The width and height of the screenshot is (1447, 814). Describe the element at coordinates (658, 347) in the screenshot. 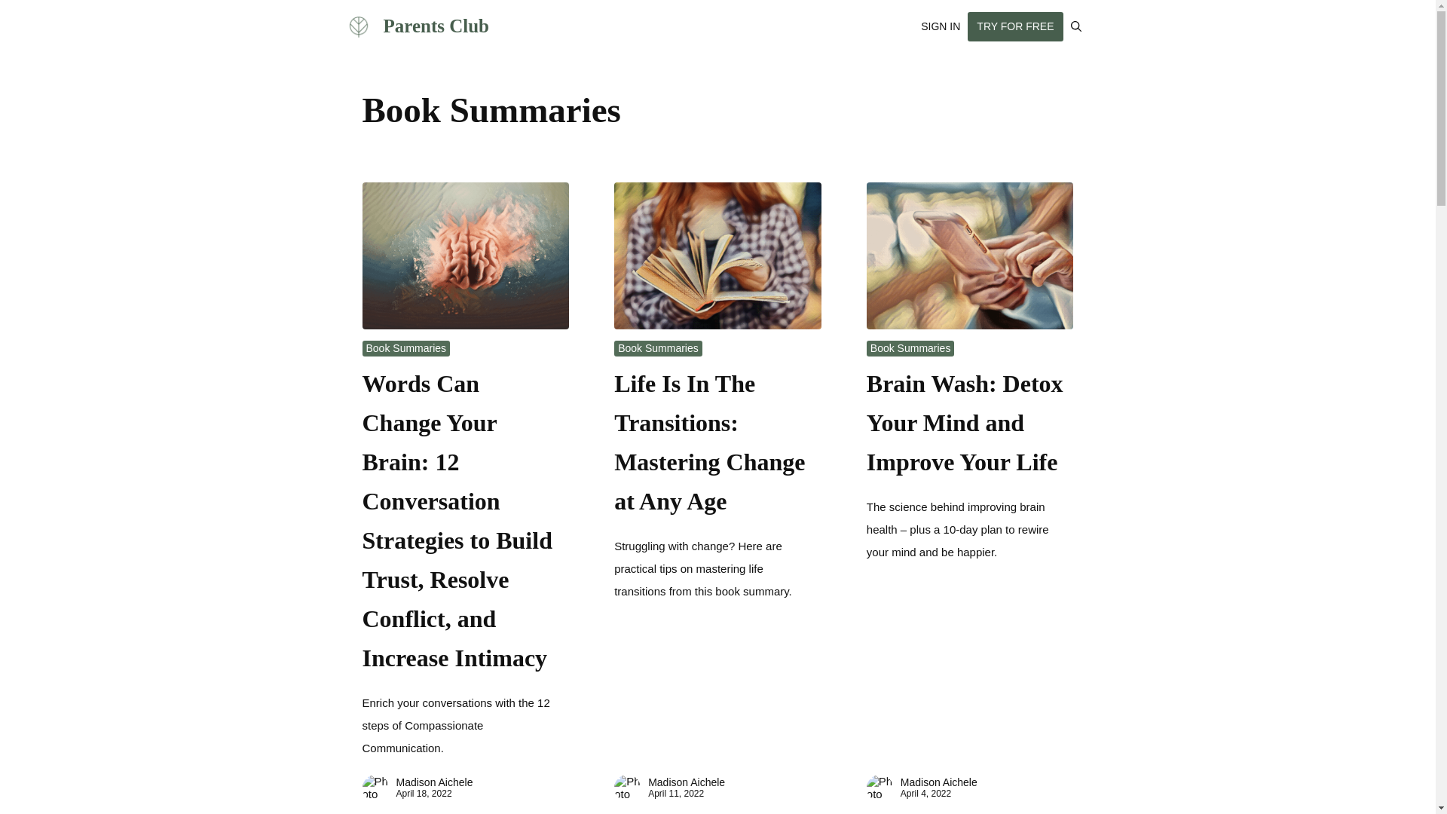

I see `Book Summaries` at that location.